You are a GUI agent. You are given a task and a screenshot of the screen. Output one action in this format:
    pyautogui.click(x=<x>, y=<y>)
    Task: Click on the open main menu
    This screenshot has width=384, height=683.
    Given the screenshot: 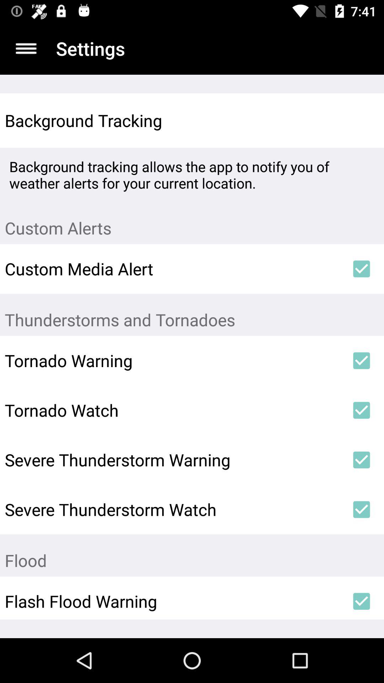 What is the action you would take?
    pyautogui.click(x=26, y=48)
    